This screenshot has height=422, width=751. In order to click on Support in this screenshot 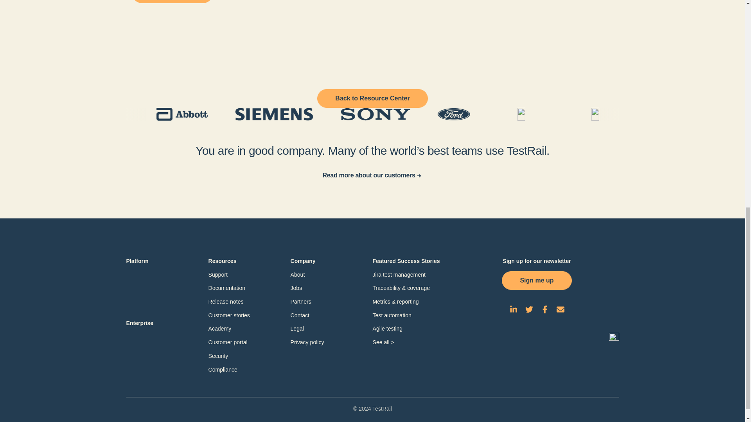, I will do `click(217, 274)`.